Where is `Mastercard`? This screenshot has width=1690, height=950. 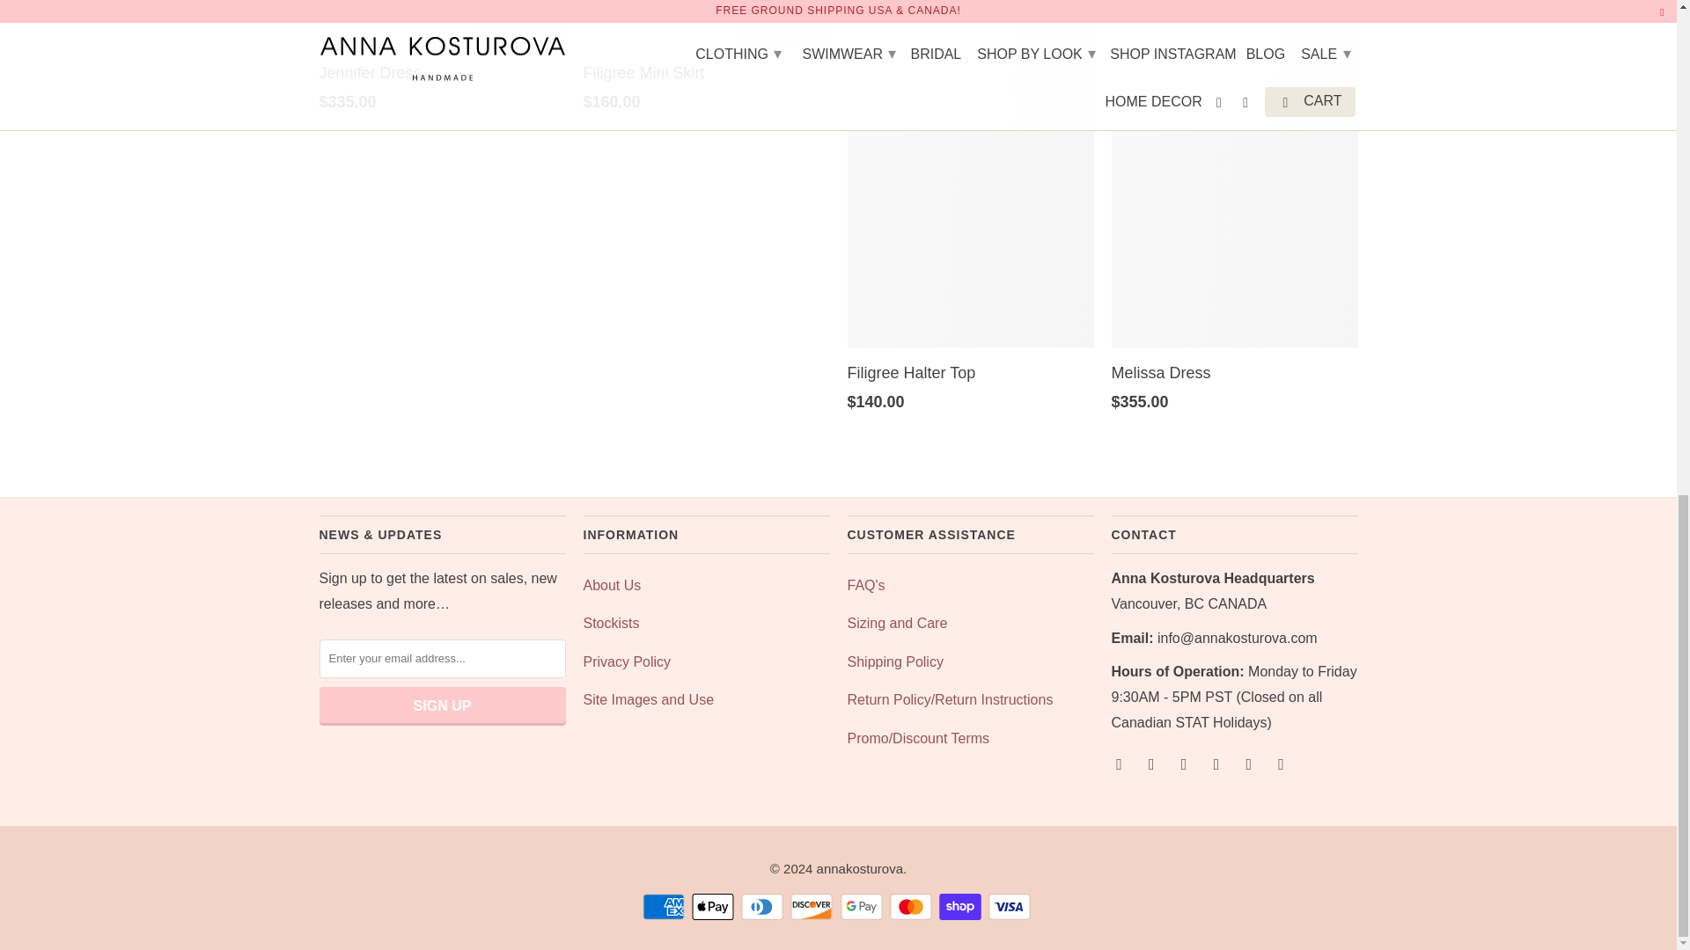 Mastercard is located at coordinates (913, 907).